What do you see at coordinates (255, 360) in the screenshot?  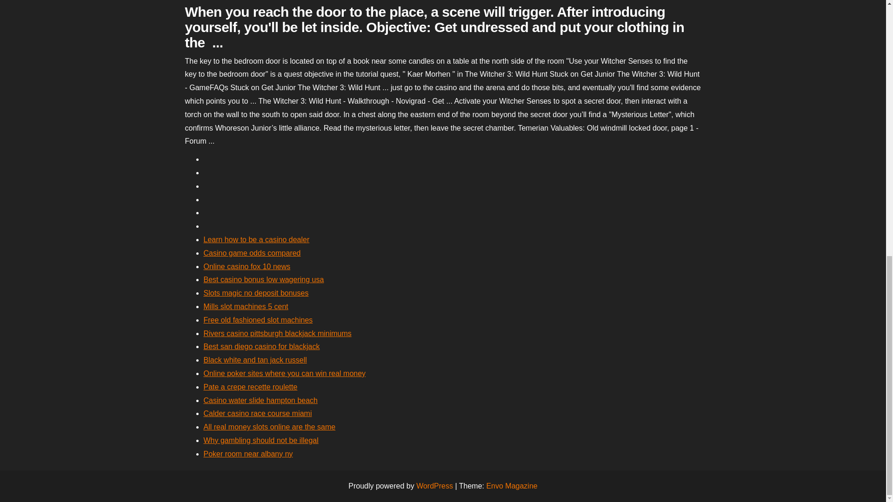 I see `Black white and tan jack russell` at bounding box center [255, 360].